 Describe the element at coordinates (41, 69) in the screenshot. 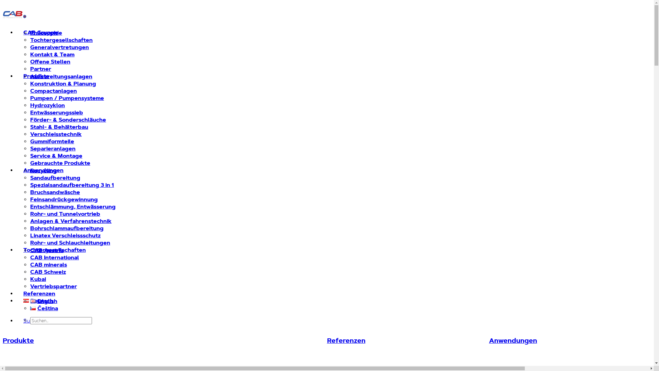

I see `Partner` at that location.